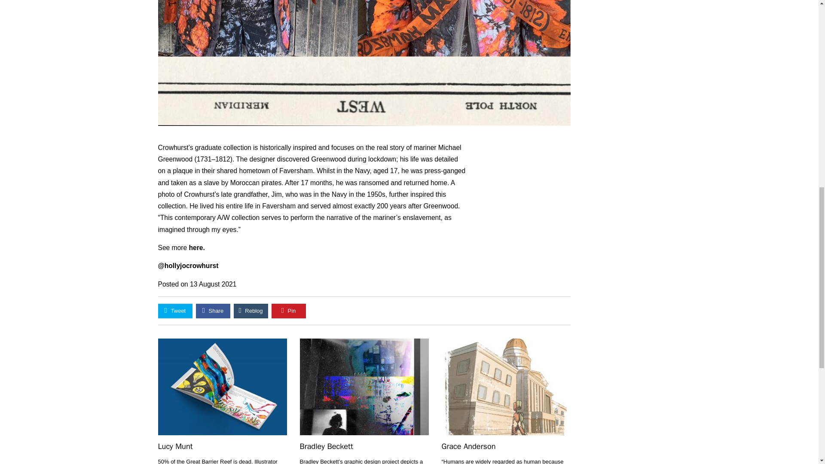 This screenshot has height=464, width=825. I want to click on Reblog, so click(251, 311).